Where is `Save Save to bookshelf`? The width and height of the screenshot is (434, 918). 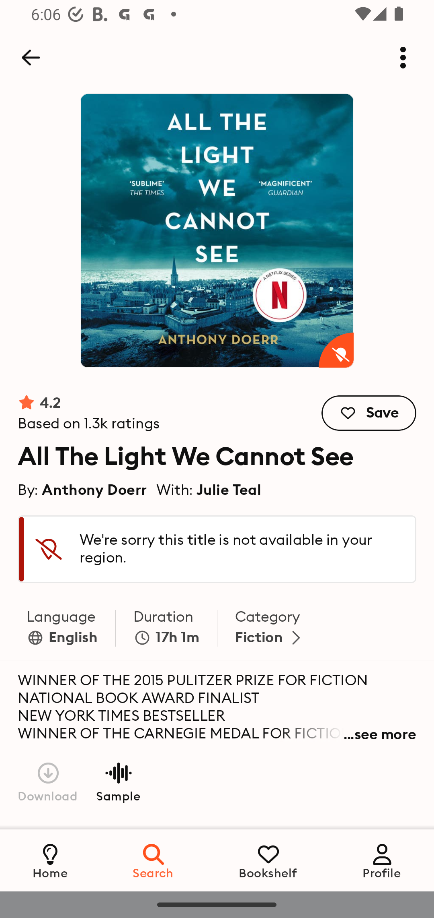 Save Save to bookshelf is located at coordinates (369, 413).